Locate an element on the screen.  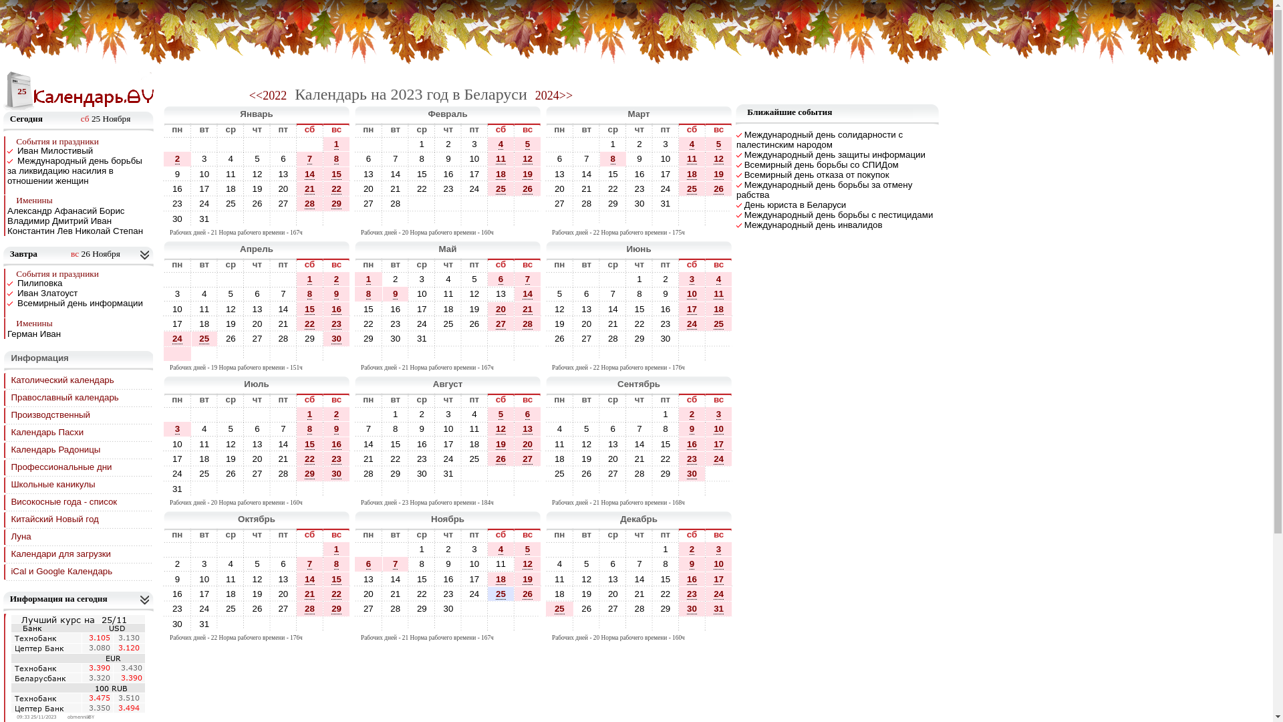
20 is located at coordinates (257, 459).